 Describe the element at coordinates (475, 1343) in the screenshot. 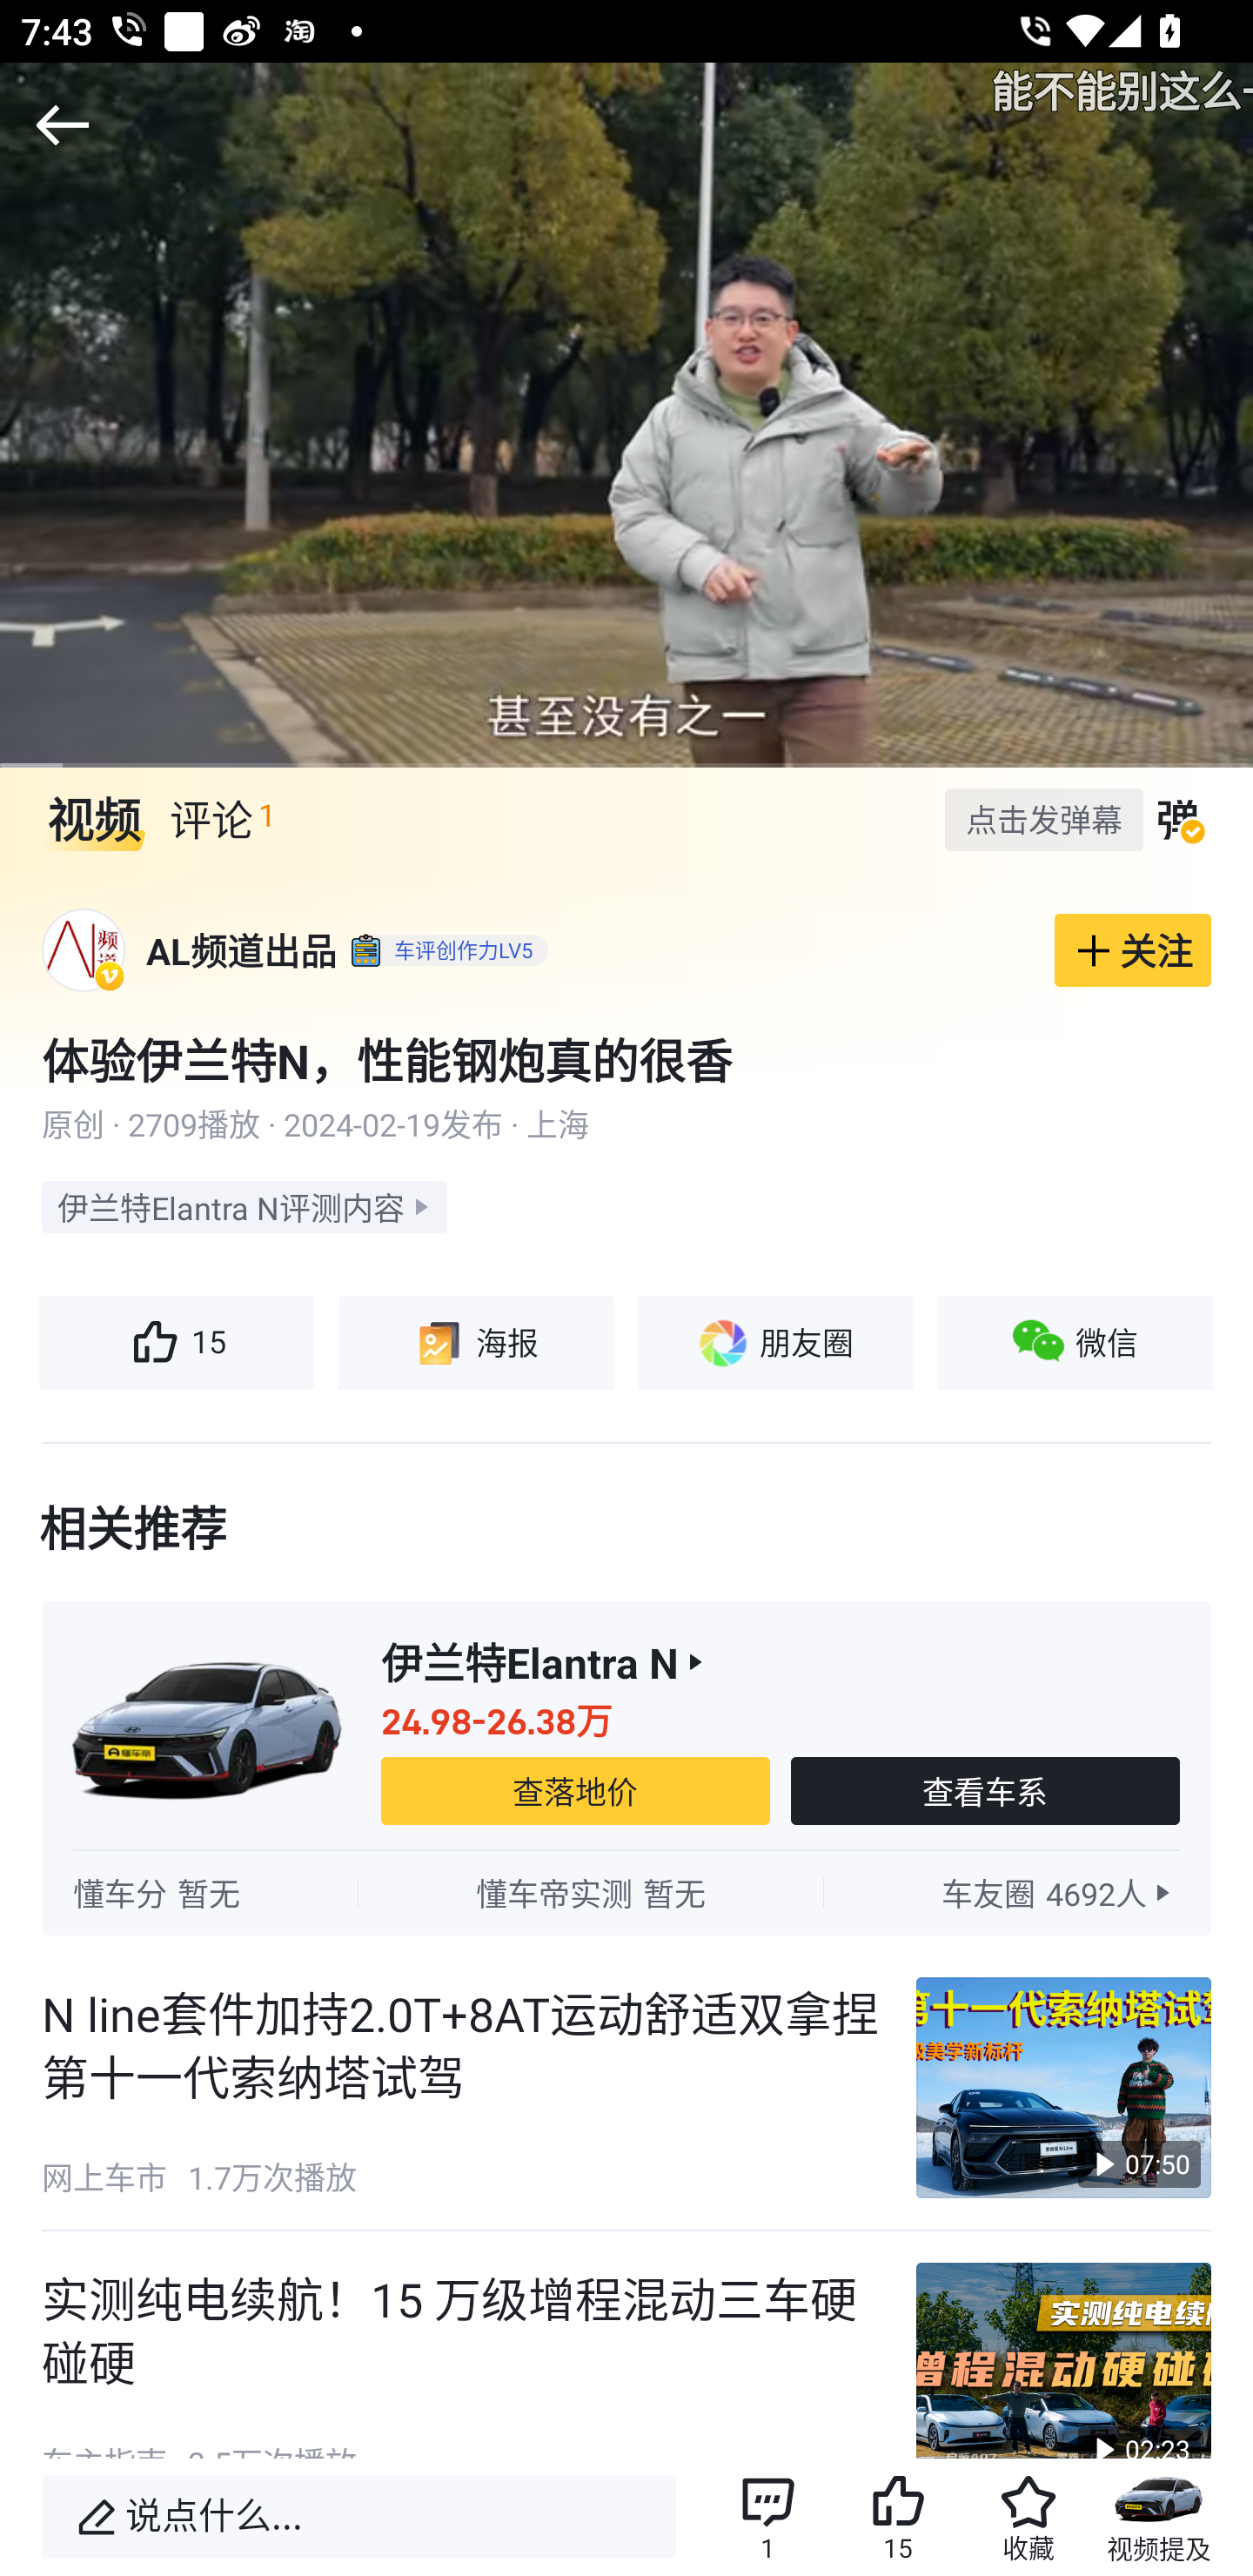

I see `海报` at that location.